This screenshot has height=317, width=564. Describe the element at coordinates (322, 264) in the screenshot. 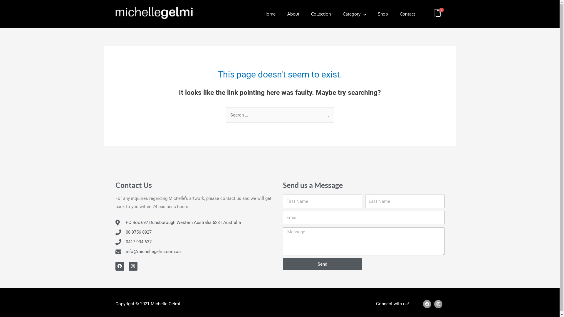

I see `Send` at that location.